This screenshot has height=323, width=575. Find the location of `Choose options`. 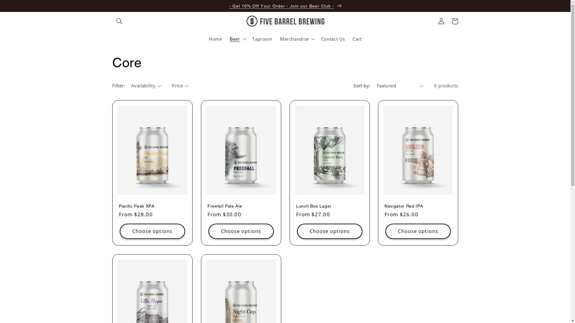

Choose options is located at coordinates (241, 231).